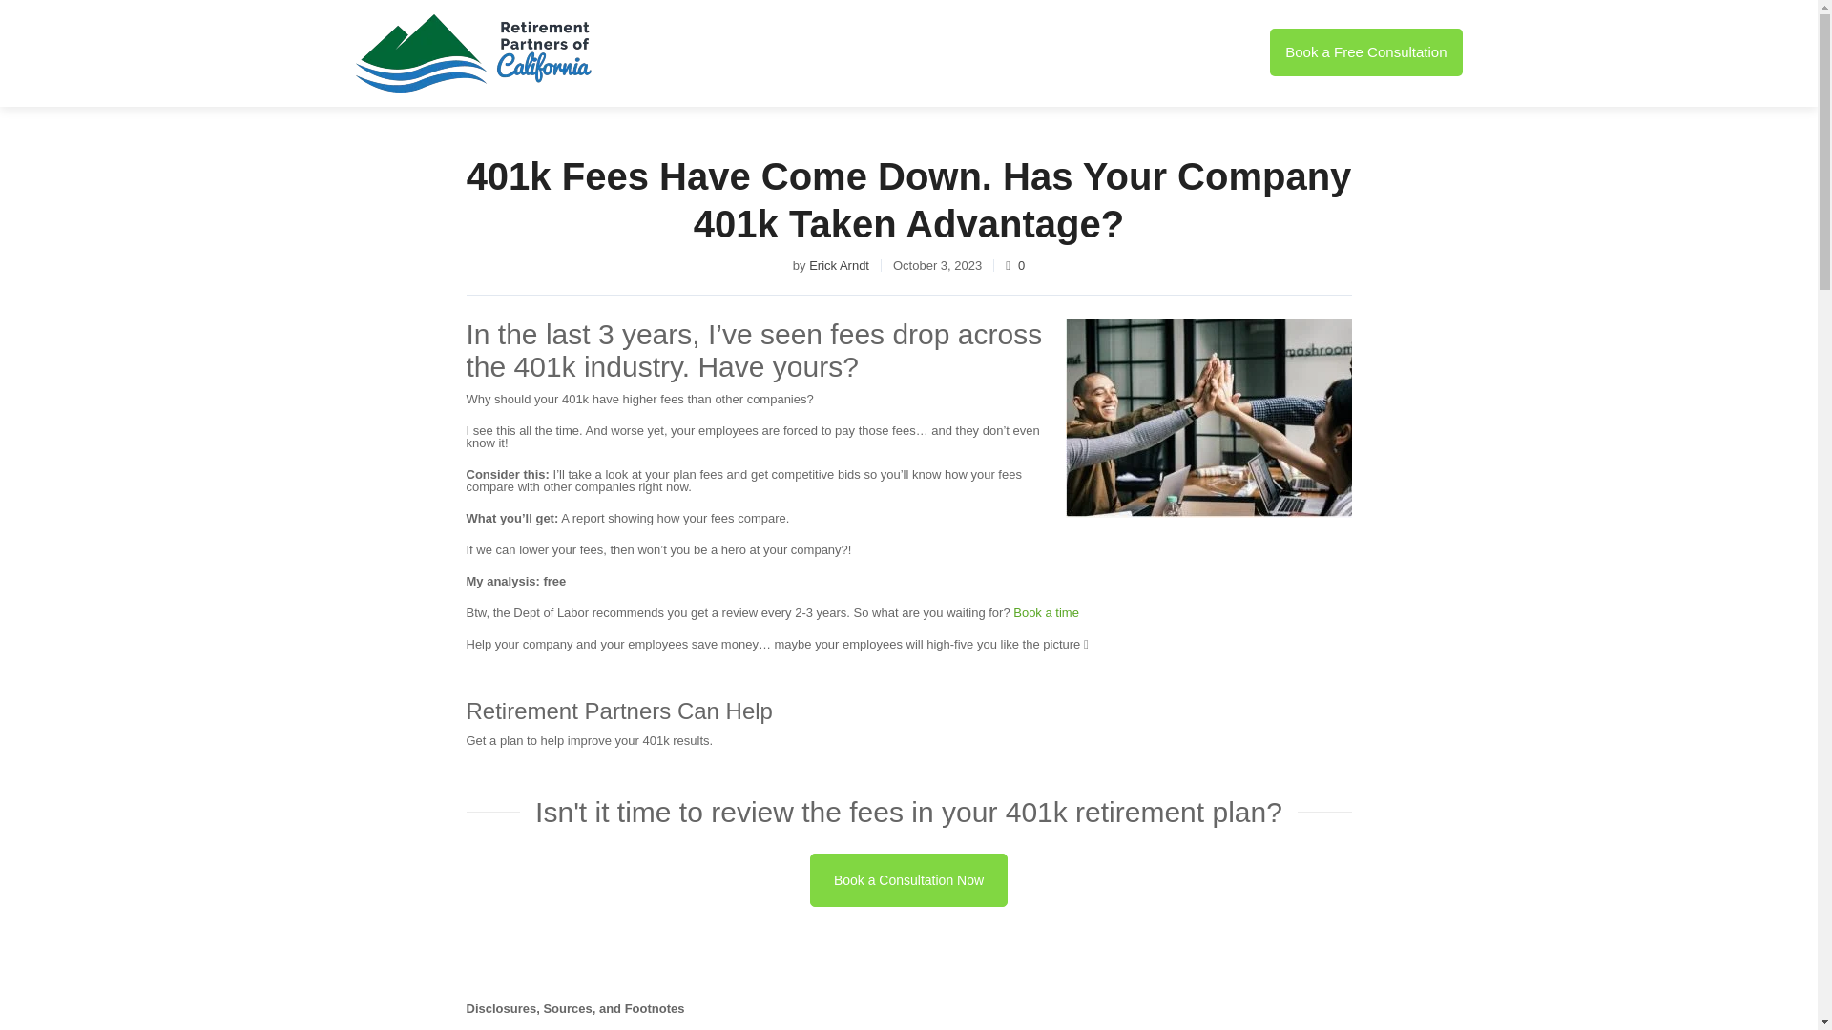 This screenshot has height=1030, width=1832. Describe the element at coordinates (1015, 265) in the screenshot. I see `0` at that location.